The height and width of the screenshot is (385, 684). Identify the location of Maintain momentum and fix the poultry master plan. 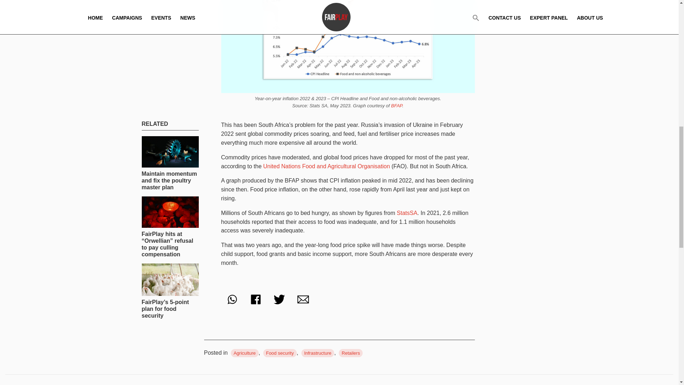
(170, 163).